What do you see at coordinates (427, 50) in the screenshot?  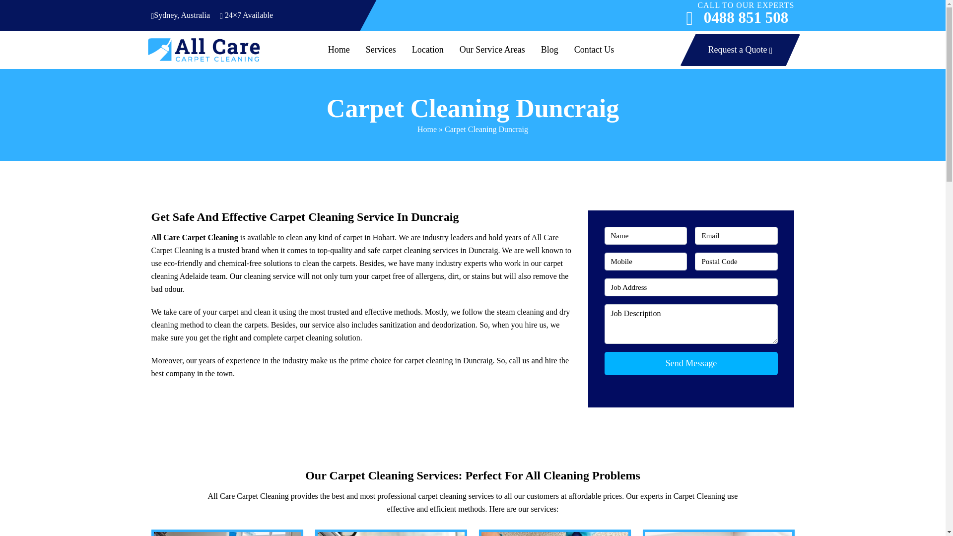 I see `Location` at bounding box center [427, 50].